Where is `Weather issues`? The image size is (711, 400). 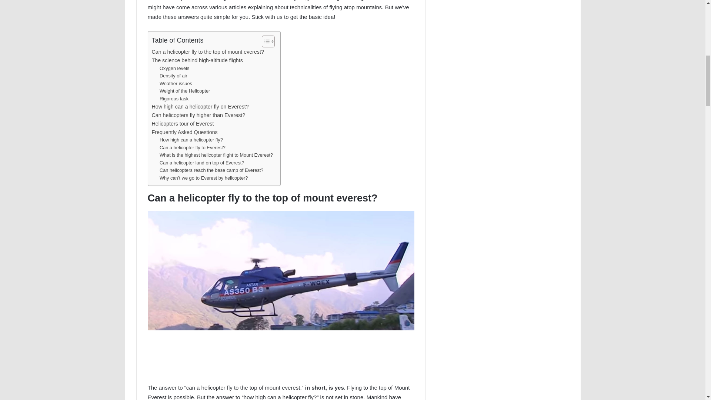
Weather issues is located at coordinates (176, 84).